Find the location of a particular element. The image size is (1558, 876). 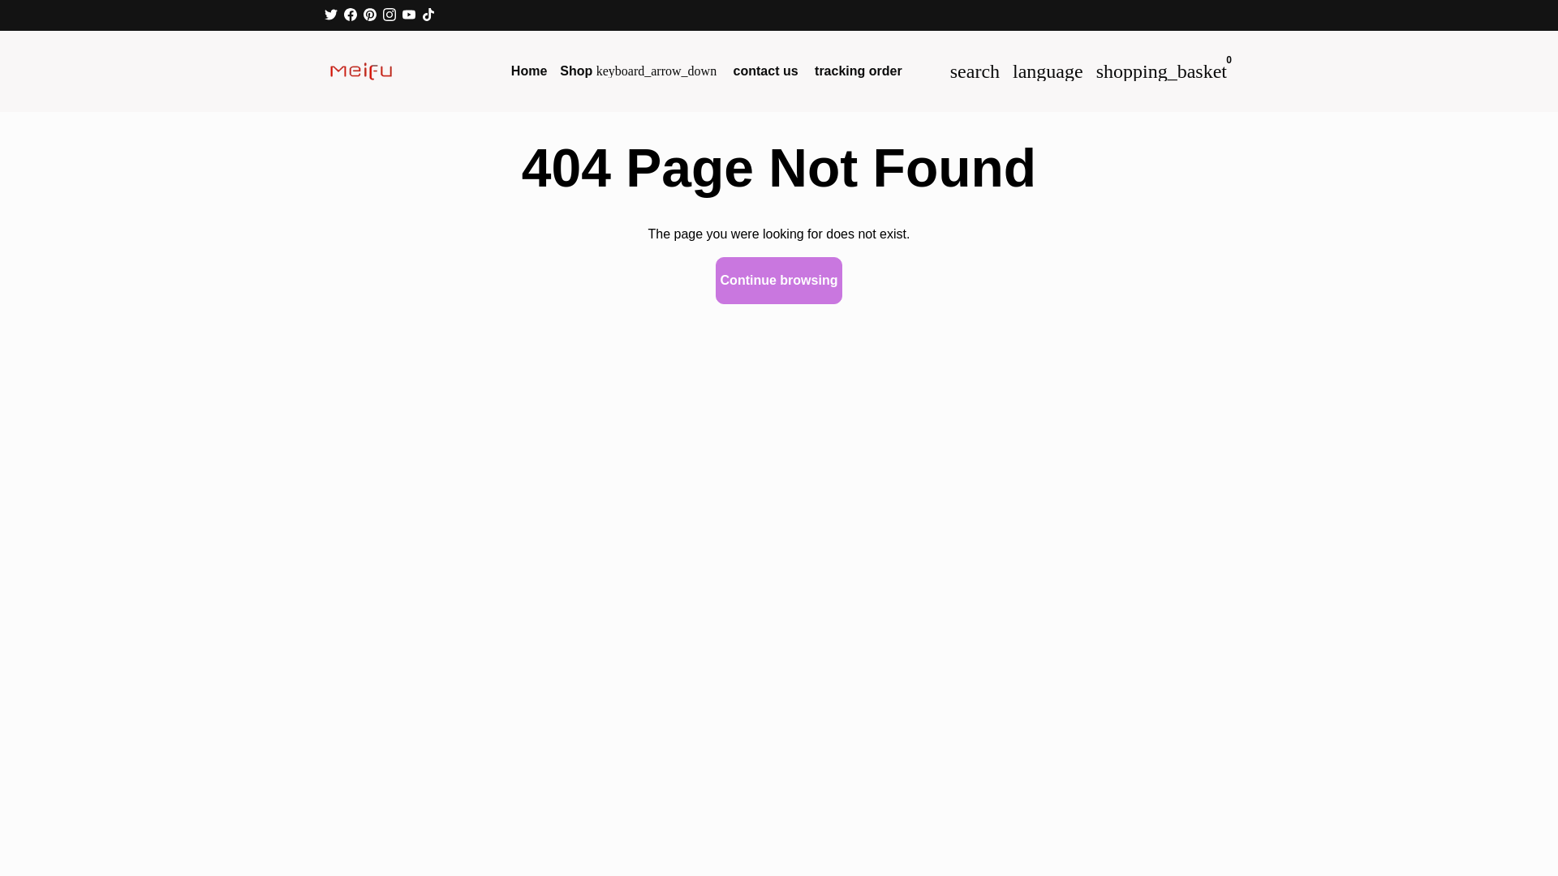

Meifu Market on Instagram is located at coordinates (389, 15).